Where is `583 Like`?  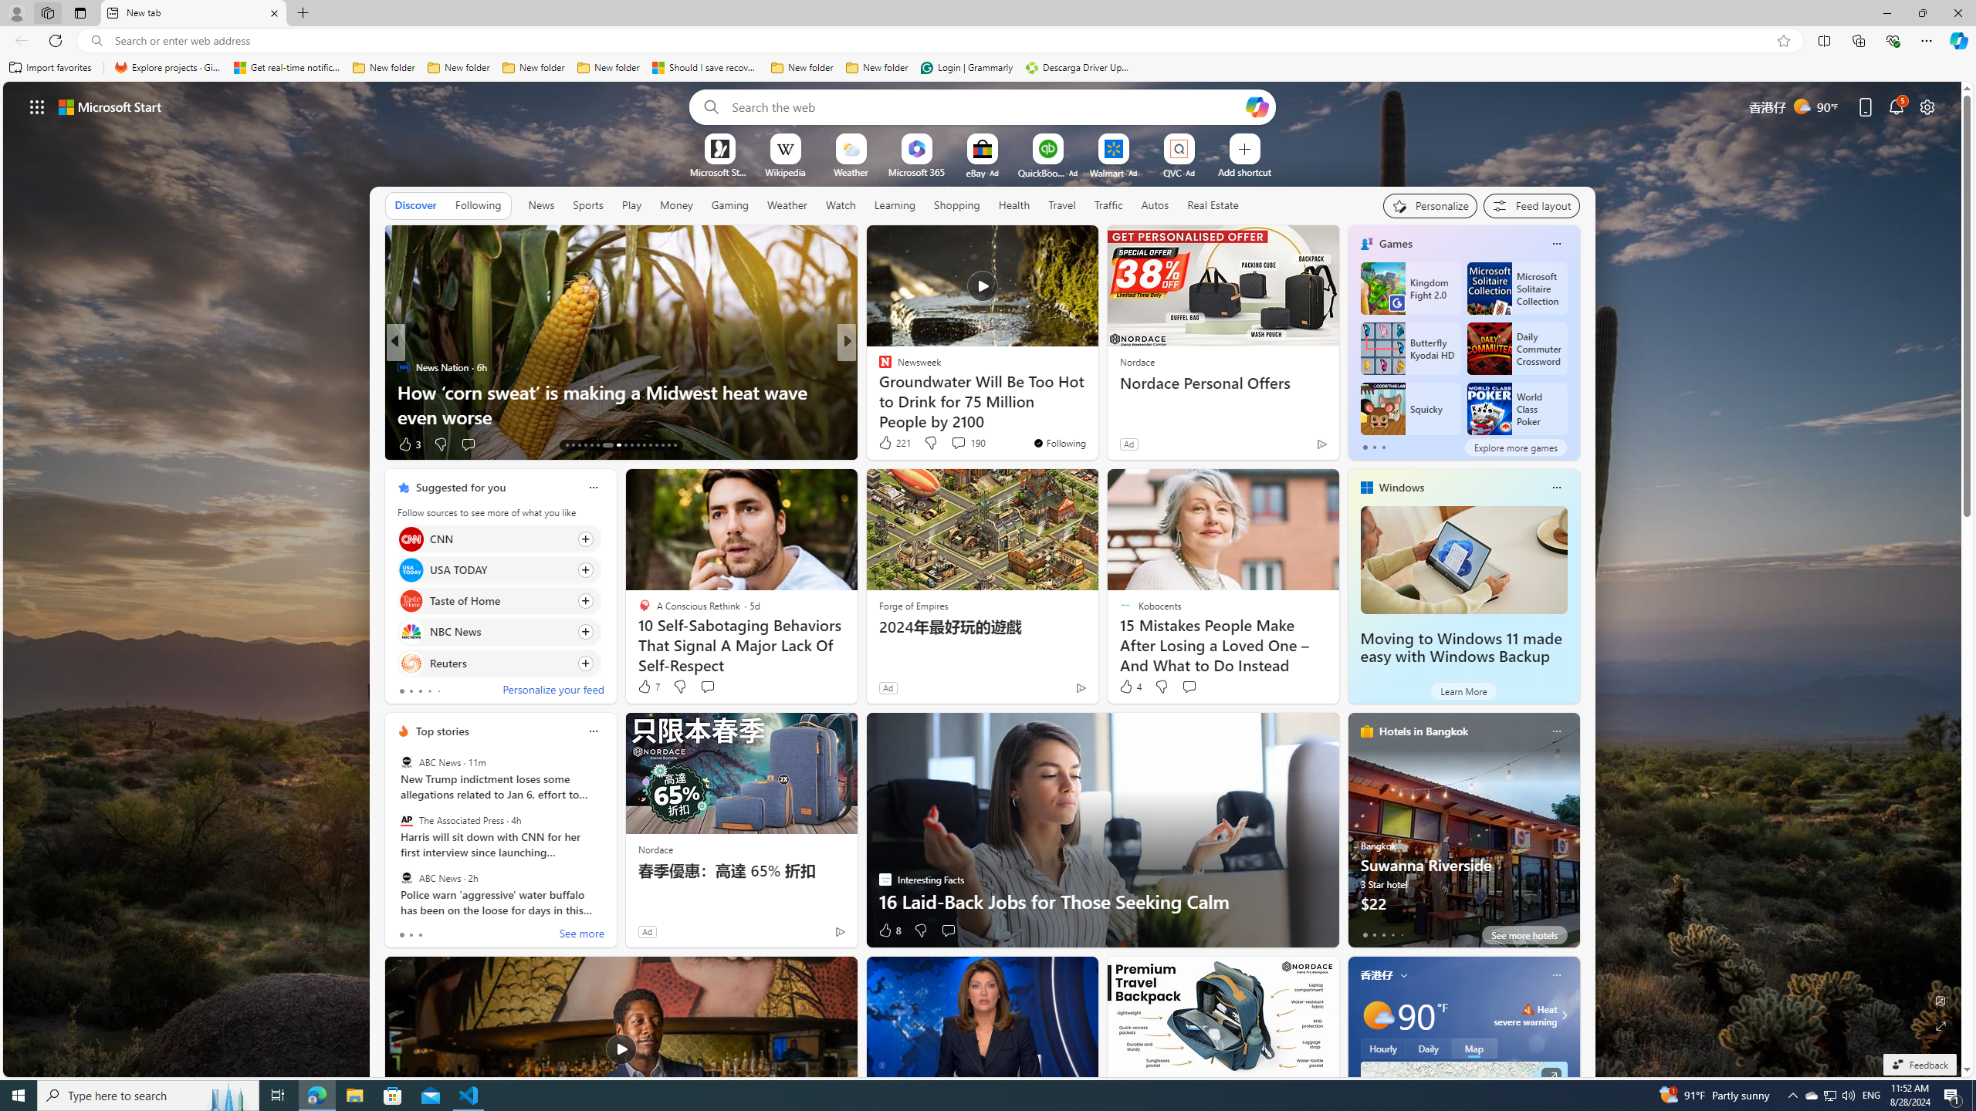
583 Like is located at coordinates (889, 444).